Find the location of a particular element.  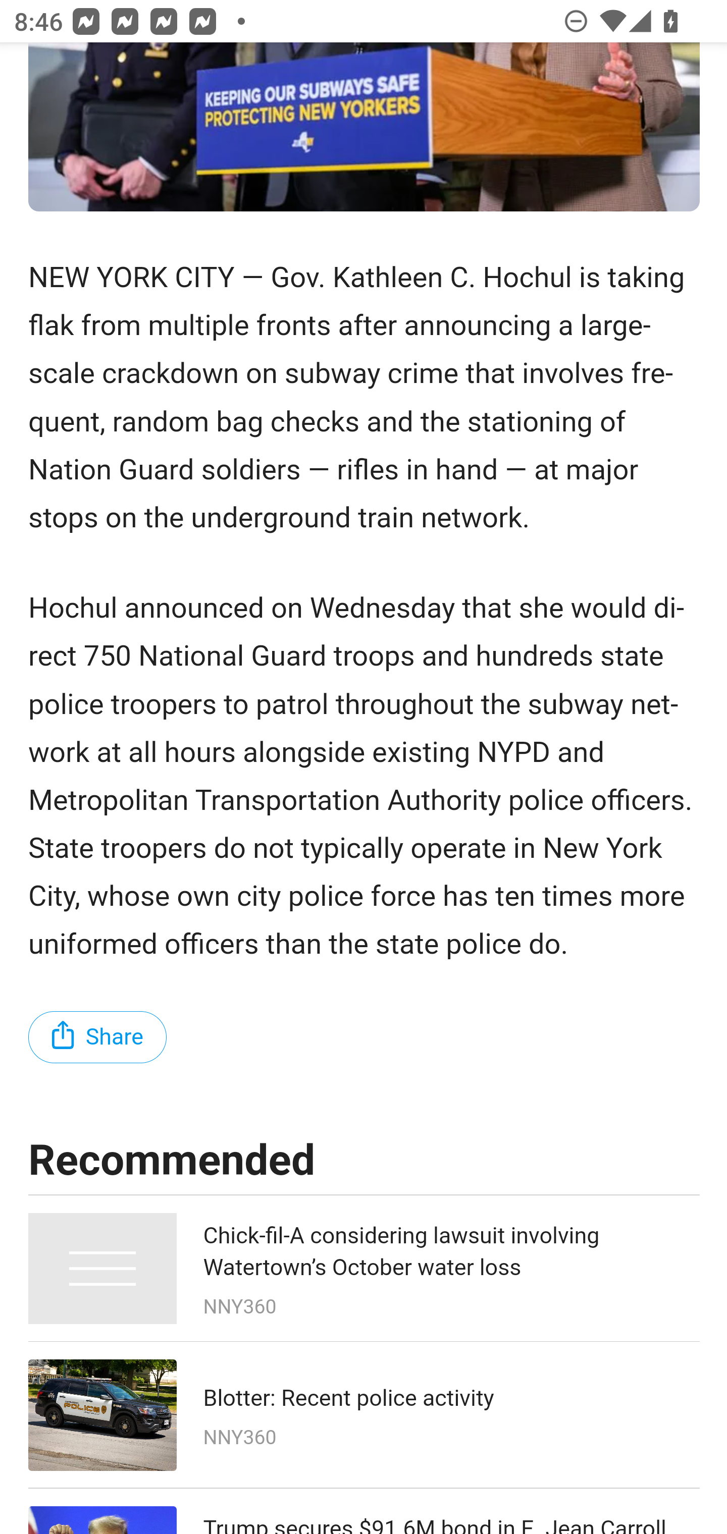

Share is located at coordinates (98, 1037).